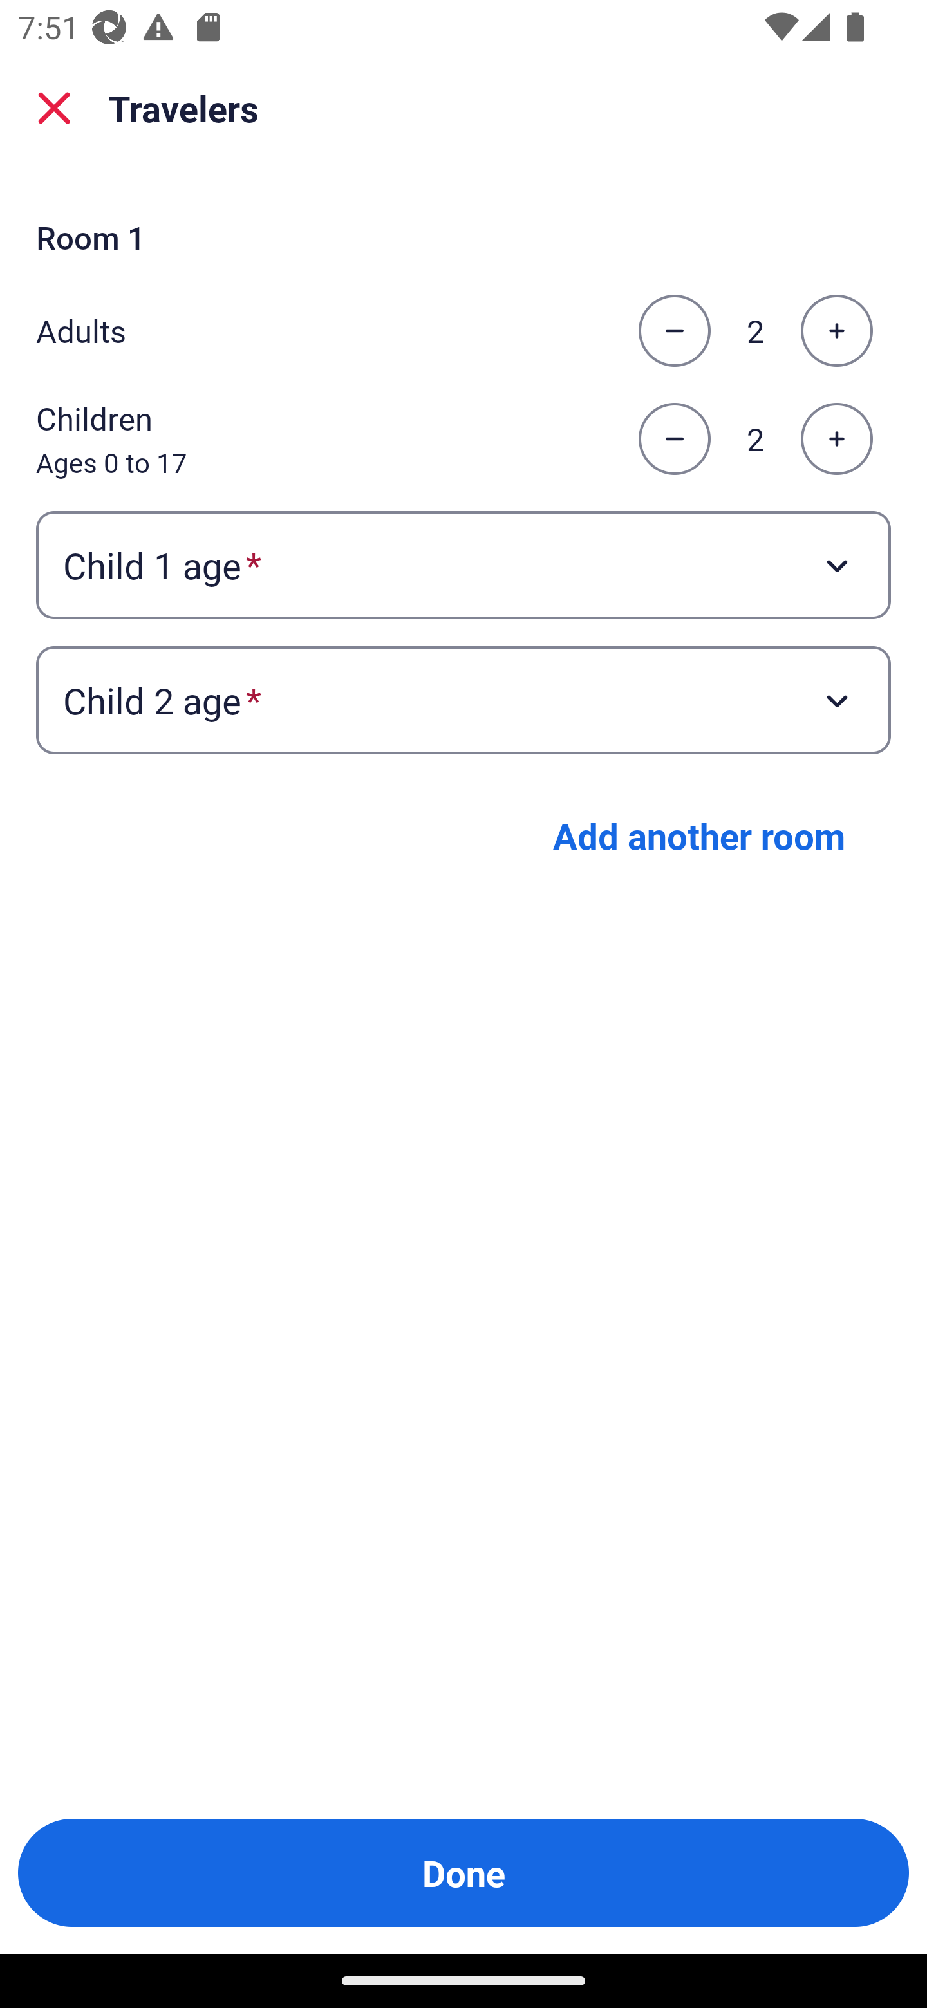 The height and width of the screenshot is (2008, 927). I want to click on Increase the number of adults, so click(836, 331).